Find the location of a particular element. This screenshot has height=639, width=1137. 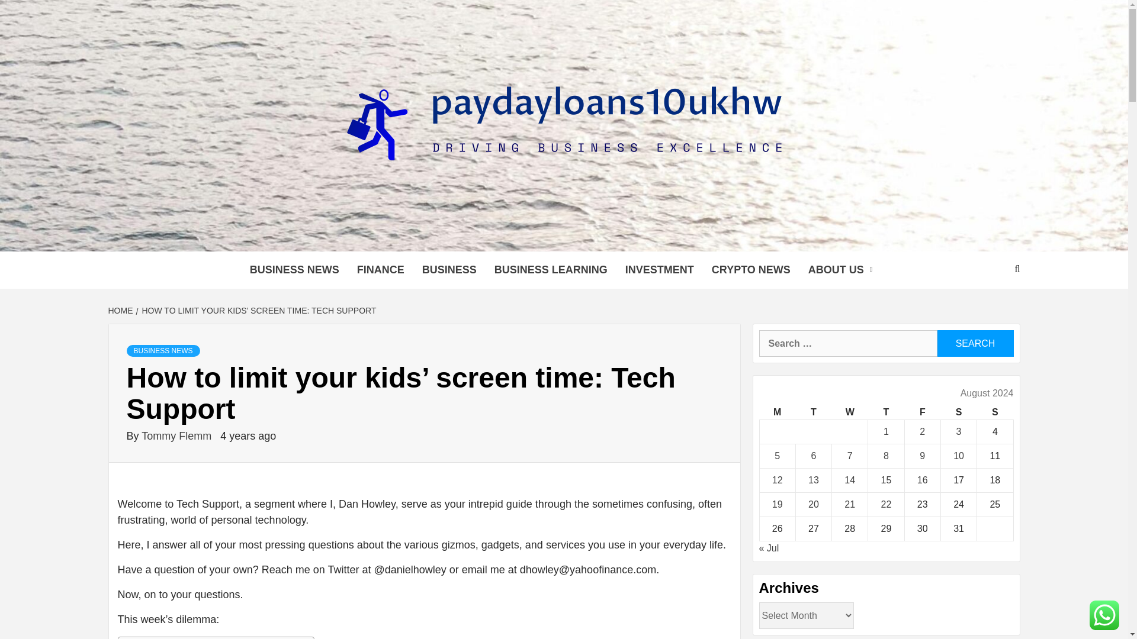

PAYDAYLOANS10UKHW is located at coordinates (455, 237).